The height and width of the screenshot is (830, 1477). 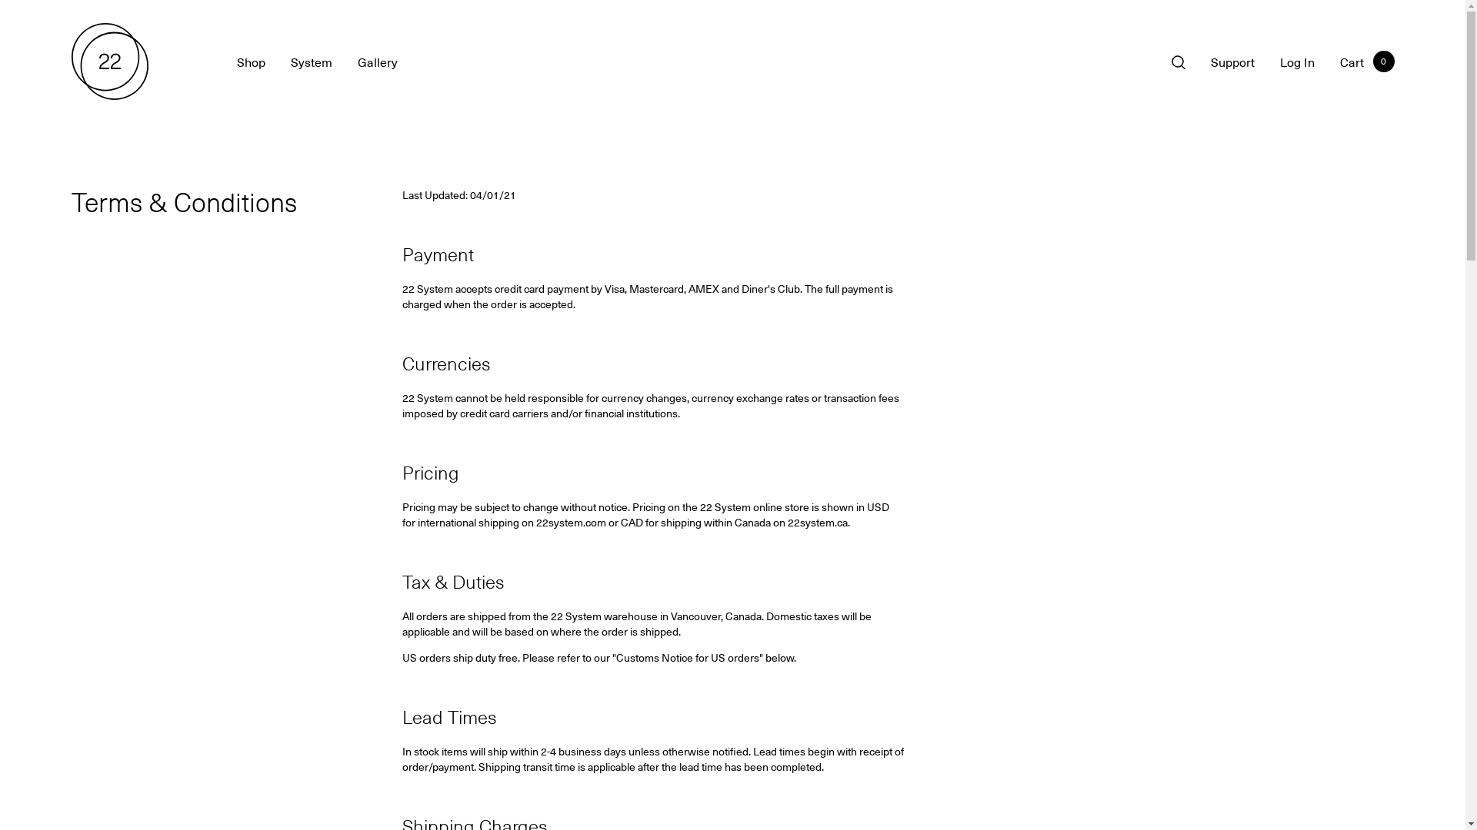 What do you see at coordinates (1232, 61) in the screenshot?
I see `Support` at bounding box center [1232, 61].